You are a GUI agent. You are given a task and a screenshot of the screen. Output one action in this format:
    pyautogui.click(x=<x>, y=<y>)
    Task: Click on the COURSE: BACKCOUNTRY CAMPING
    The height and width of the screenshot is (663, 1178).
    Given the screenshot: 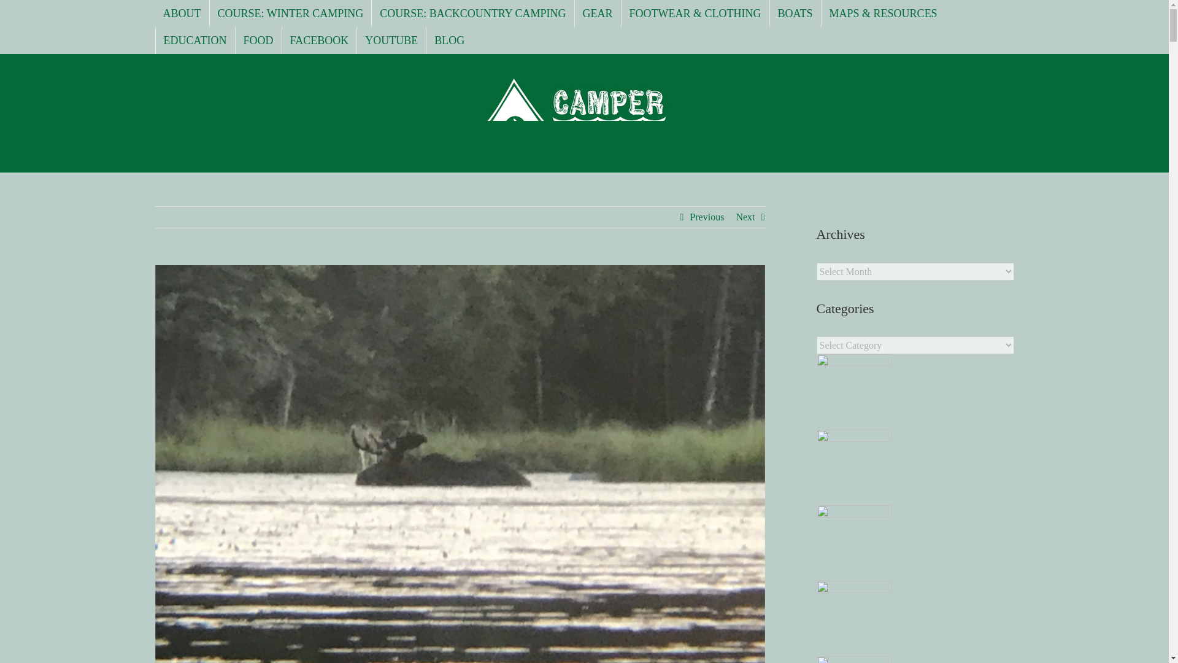 What is the action you would take?
    pyautogui.click(x=472, y=14)
    